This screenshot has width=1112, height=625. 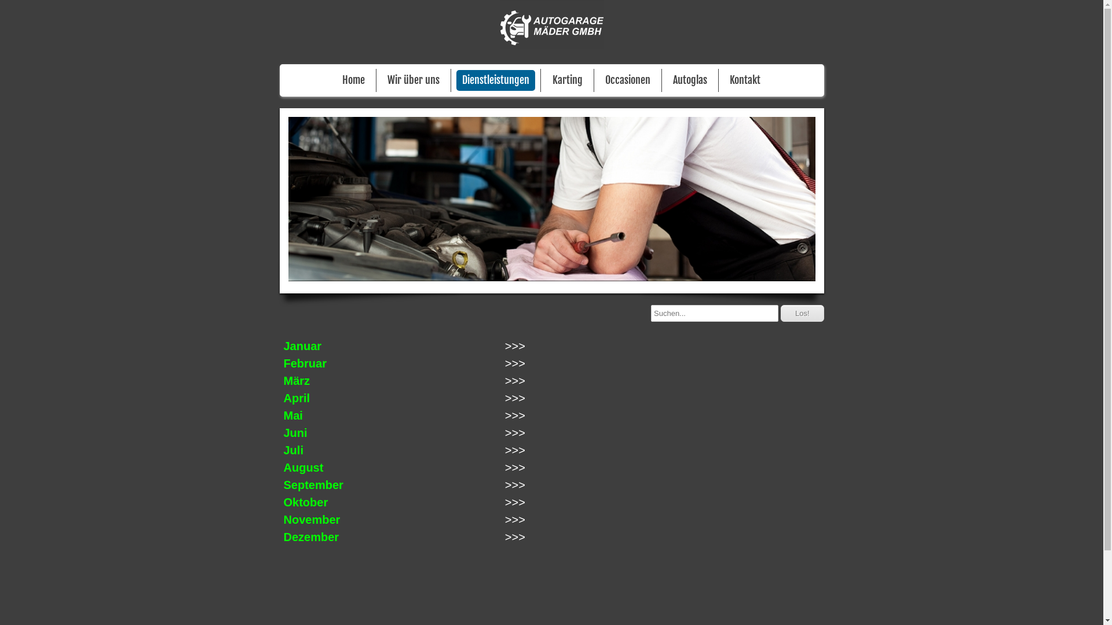 What do you see at coordinates (690, 80) in the screenshot?
I see `Autoglas` at bounding box center [690, 80].